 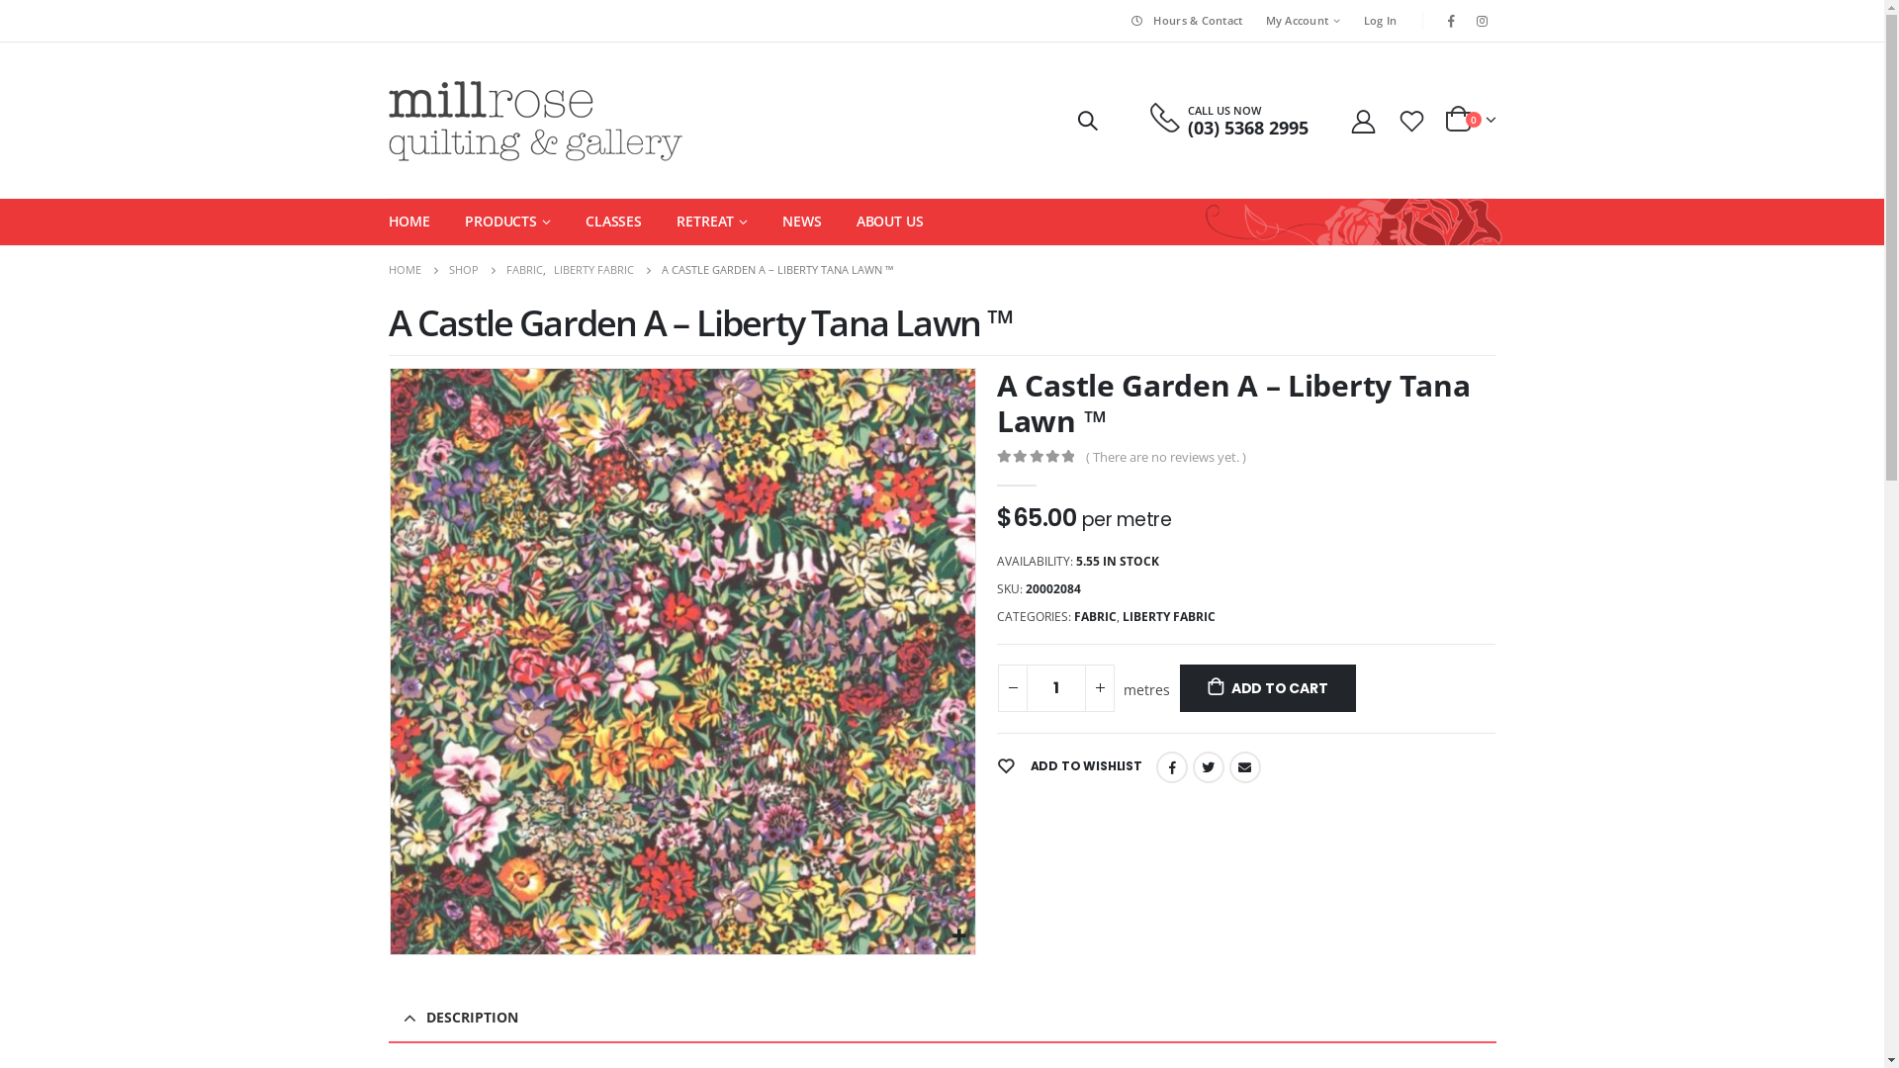 What do you see at coordinates (1411, 121) in the screenshot?
I see `Wishlist` at bounding box center [1411, 121].